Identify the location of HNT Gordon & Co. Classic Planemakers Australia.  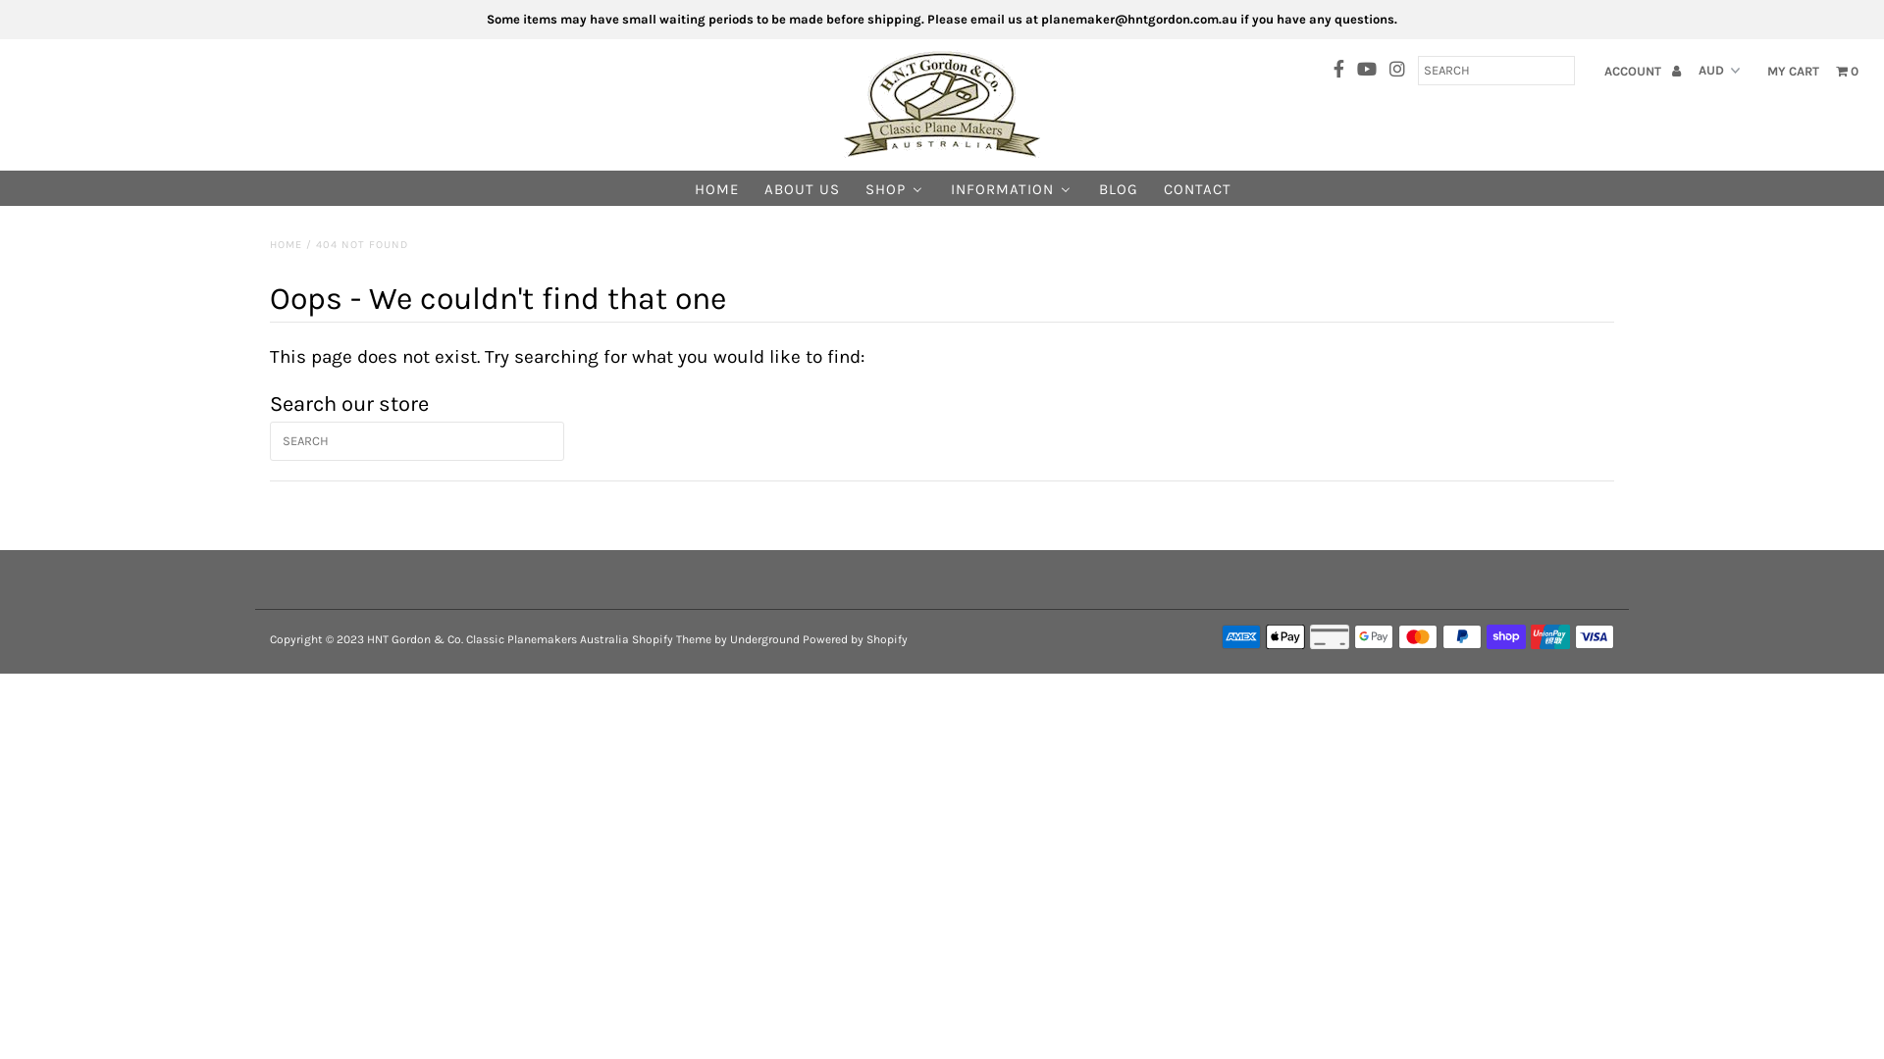
(498, 639).